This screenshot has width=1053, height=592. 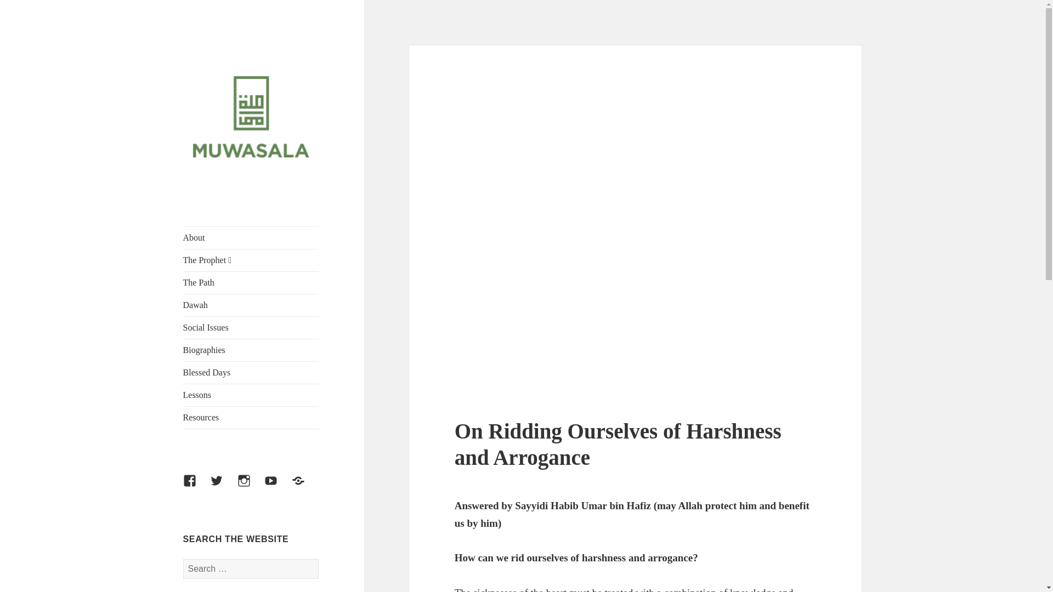 I want to click on Biographies, so click(x=251, y=350).